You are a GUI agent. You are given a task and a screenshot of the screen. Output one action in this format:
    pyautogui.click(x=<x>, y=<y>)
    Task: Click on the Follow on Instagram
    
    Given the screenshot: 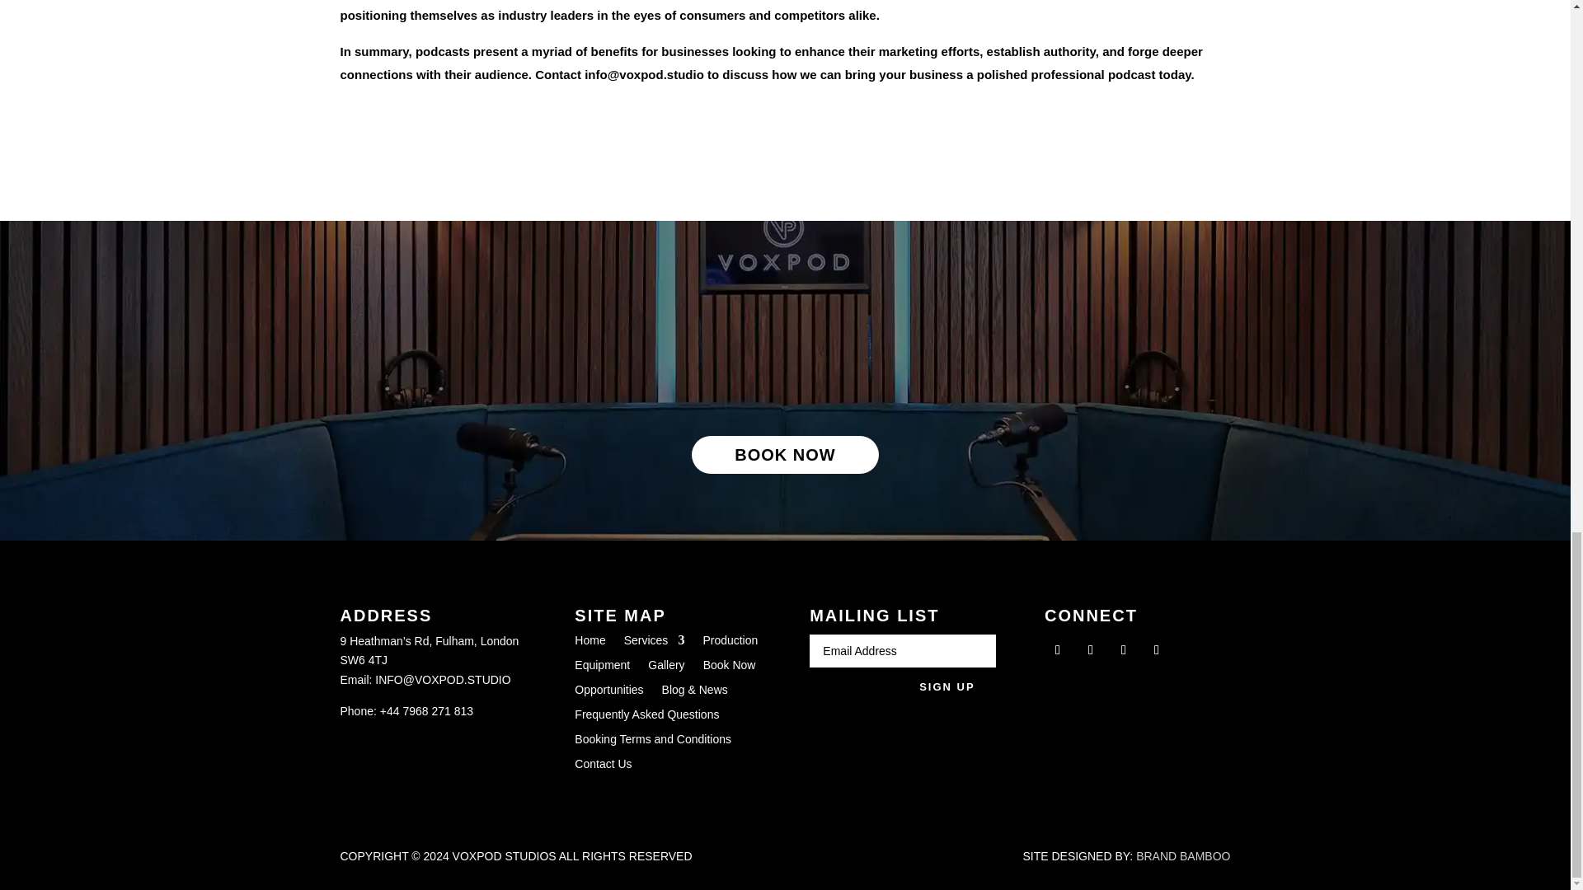 What is the action you would take?
    pyautogui.click(x=1123, y=649)
    